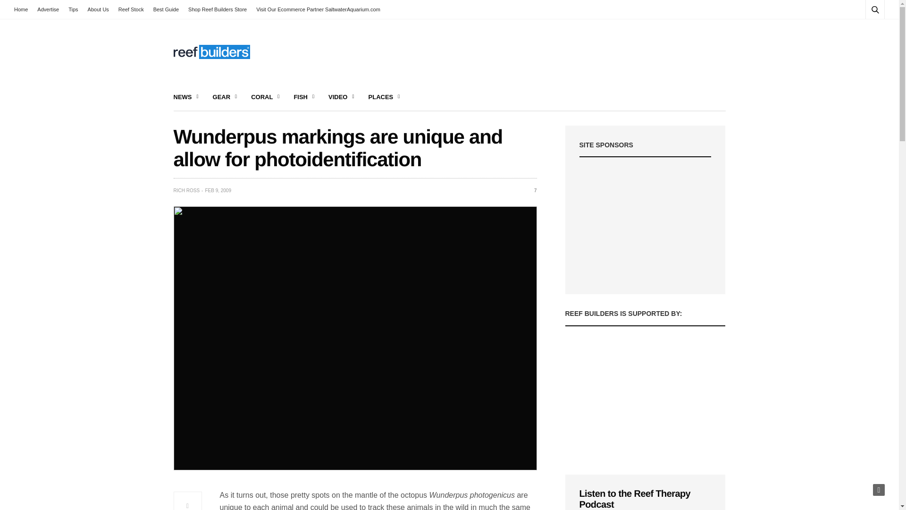 This screenshot has width=906, height=510. I want to click on Reef Stock, so click(131, 9).